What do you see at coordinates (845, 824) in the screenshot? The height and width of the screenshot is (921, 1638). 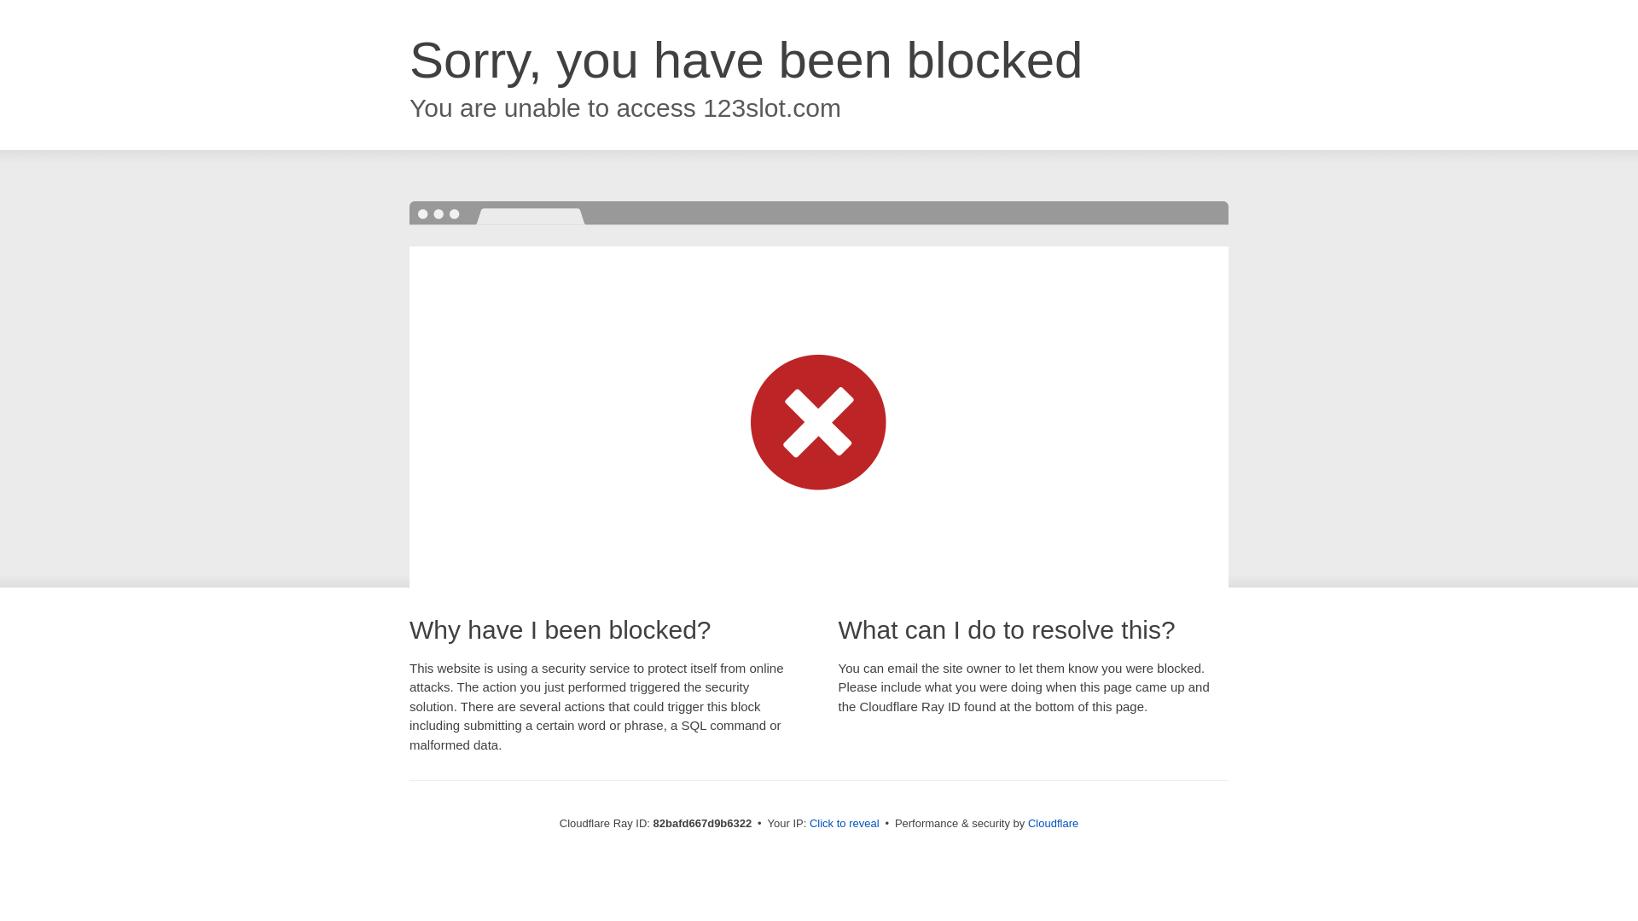 I see `Click to reveal` at bounding box center [845, 824].